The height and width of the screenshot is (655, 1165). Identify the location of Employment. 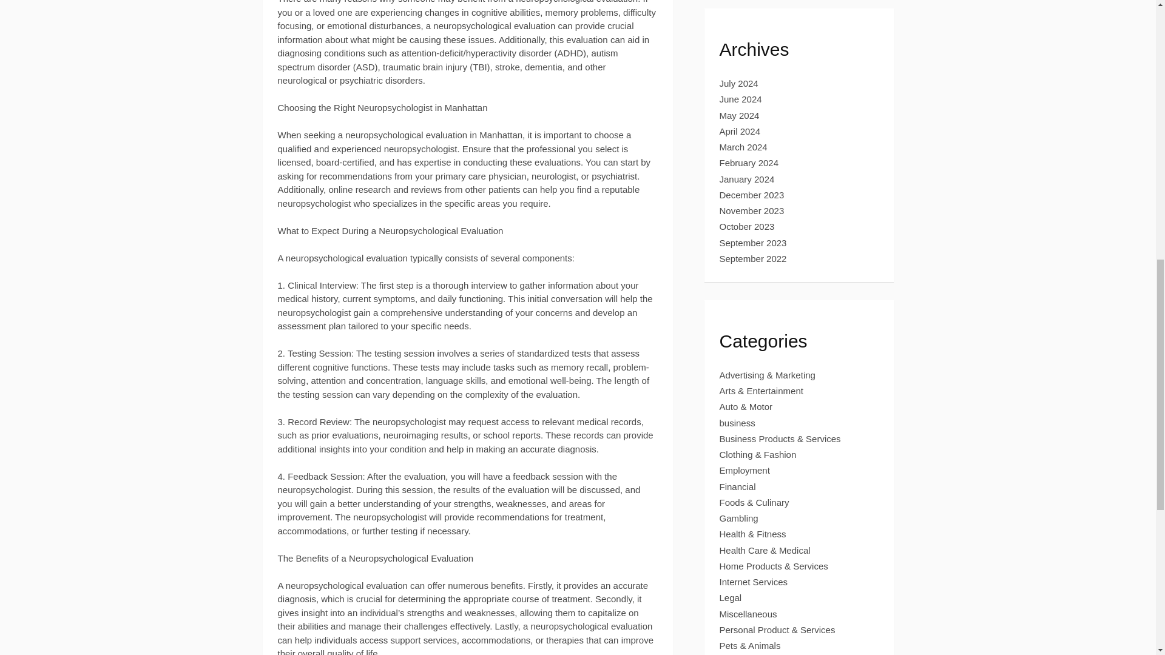
(745, 470).